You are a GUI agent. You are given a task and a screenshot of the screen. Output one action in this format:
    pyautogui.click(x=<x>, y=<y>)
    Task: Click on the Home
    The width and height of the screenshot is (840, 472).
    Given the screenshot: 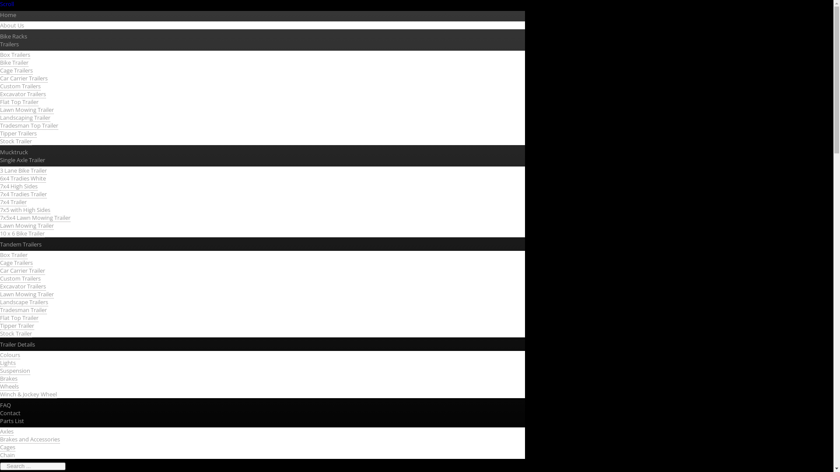 What is the action you would take?
    pyautogui.click(x=8, y=14)
    